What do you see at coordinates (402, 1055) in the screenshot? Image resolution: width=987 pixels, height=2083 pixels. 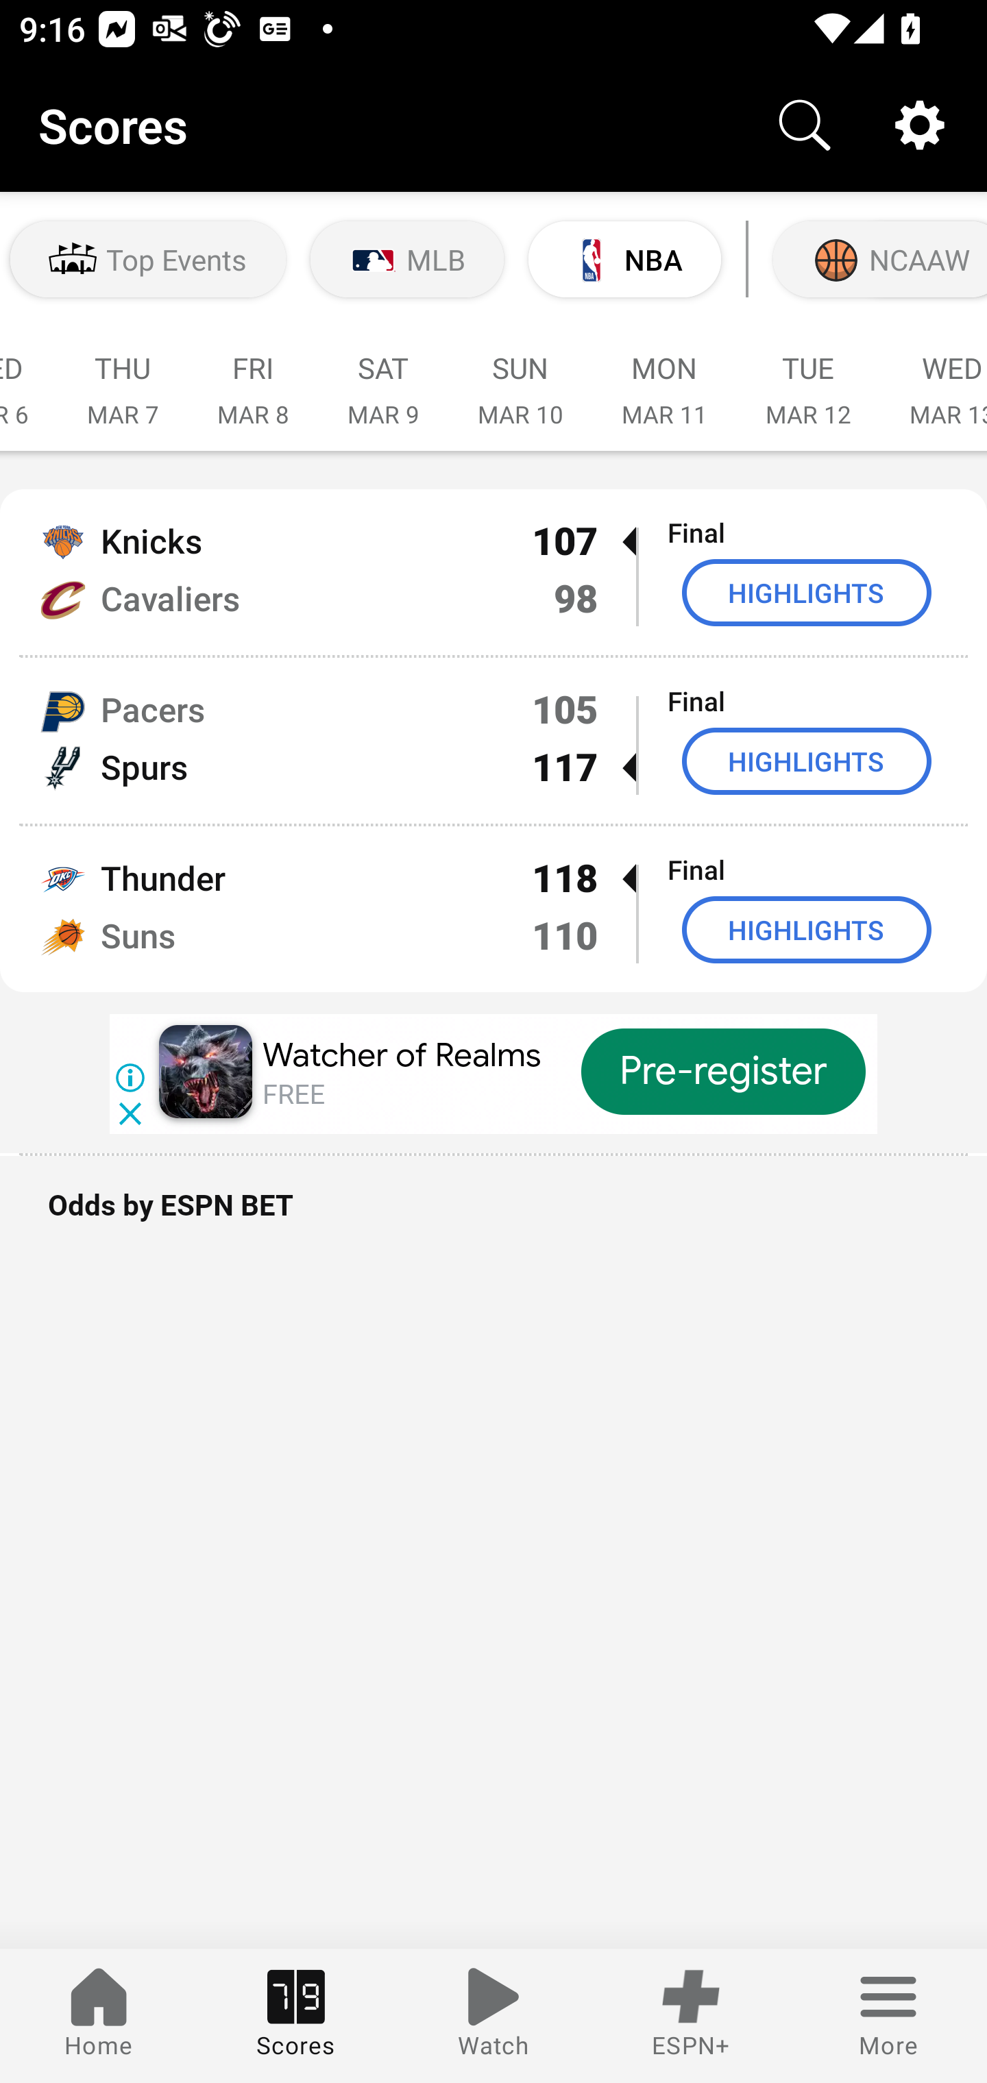 I see `Watcher of Realms` at bounding box center [402, 1055].